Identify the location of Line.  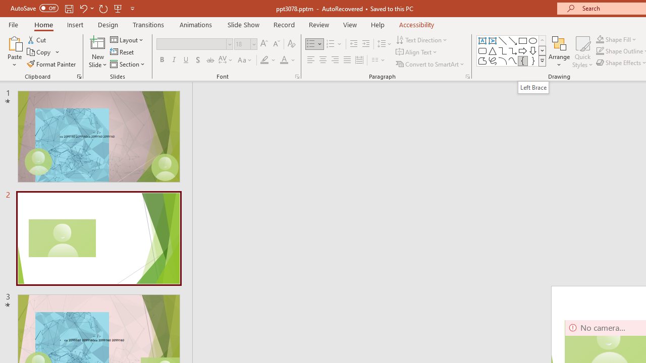
(503, 40).